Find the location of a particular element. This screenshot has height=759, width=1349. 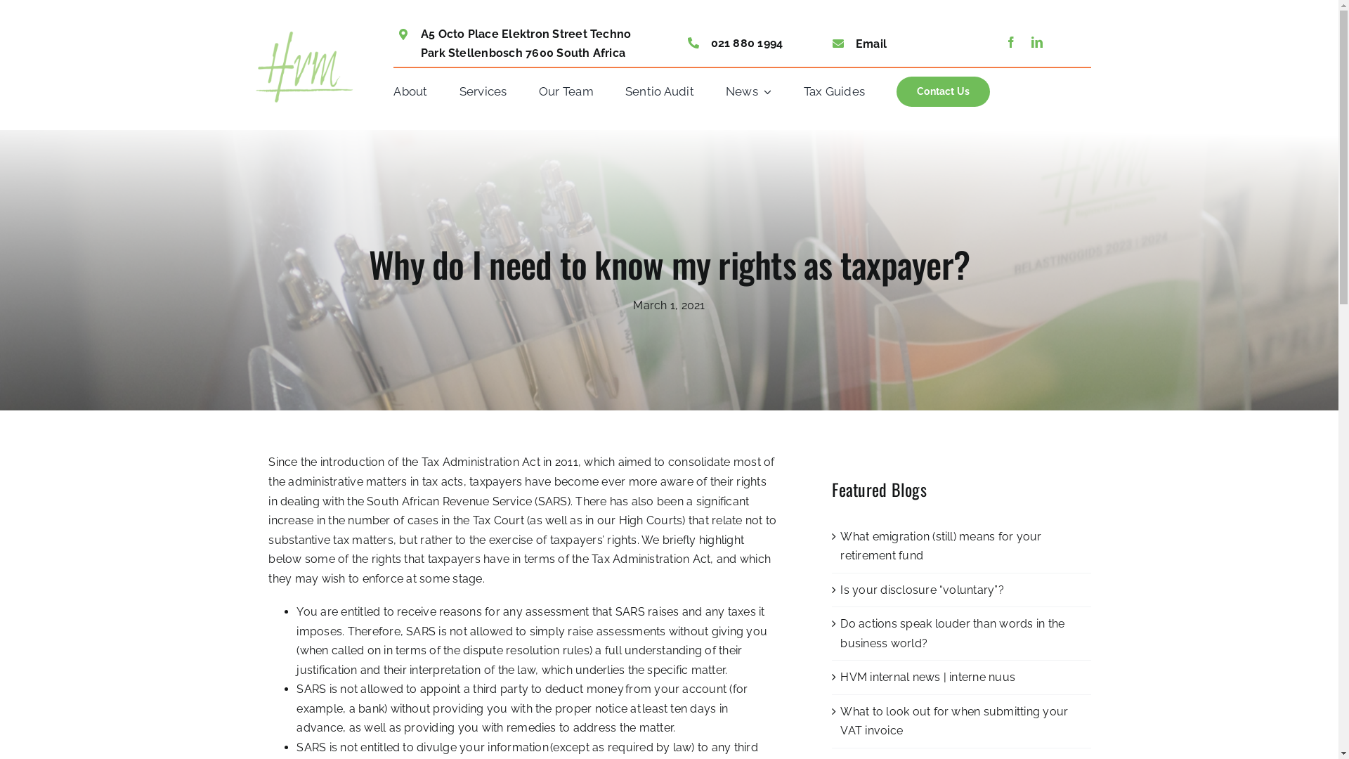

Tax Guides is located at coordinates (835, 92).